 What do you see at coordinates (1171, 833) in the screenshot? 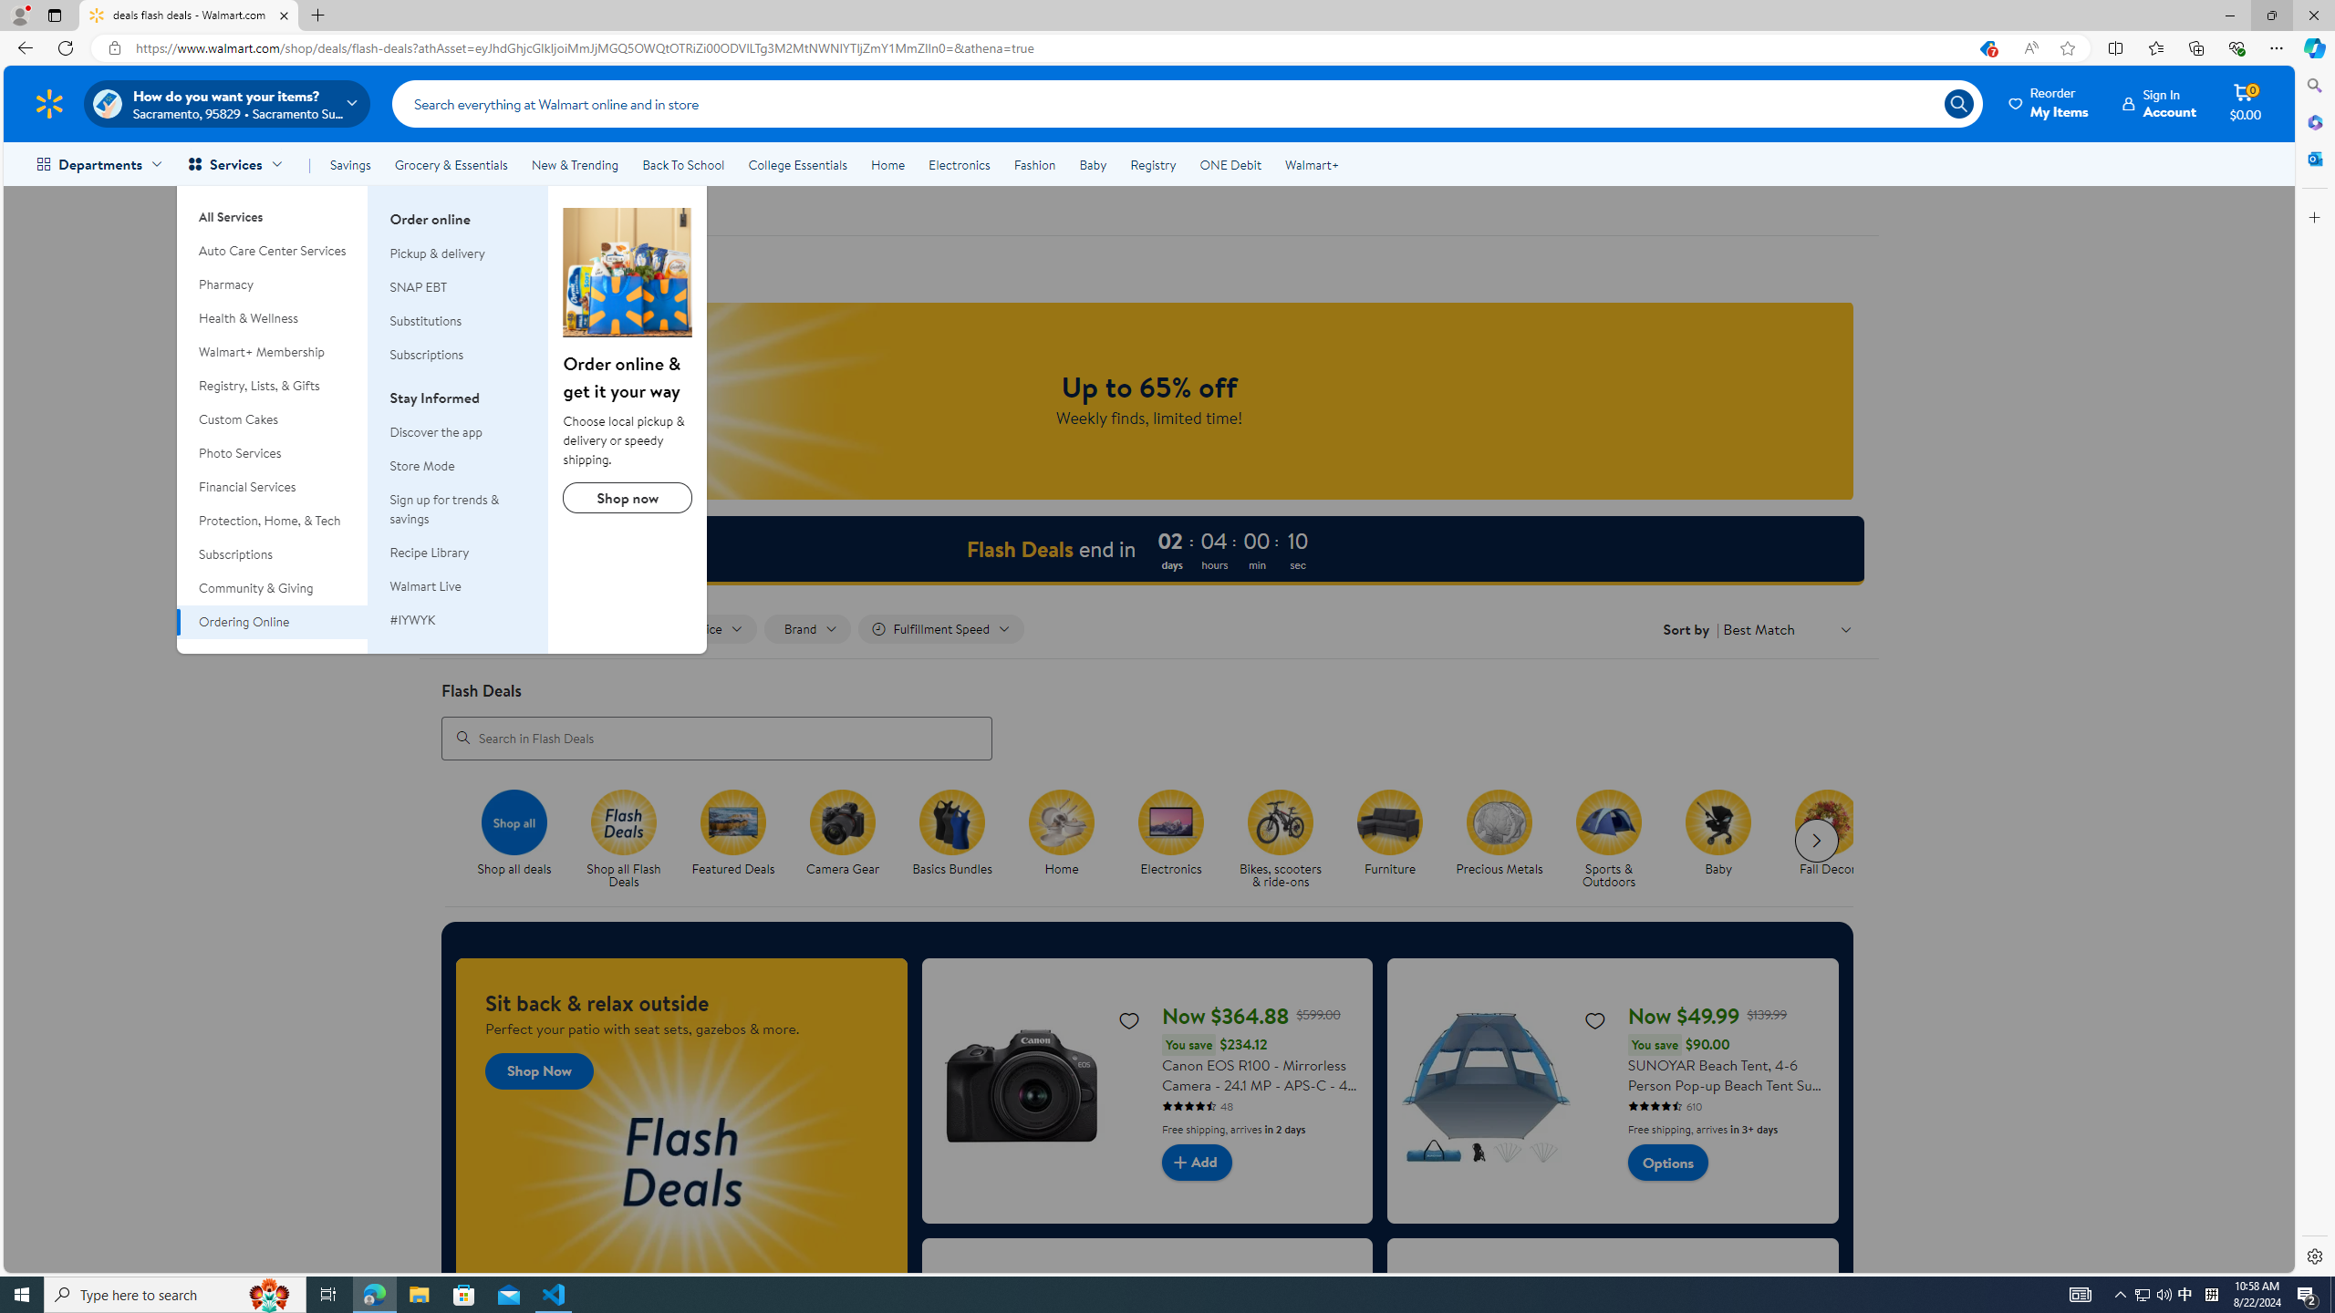
I see `Electronics Electronics` at bounding box center [1171, 833].